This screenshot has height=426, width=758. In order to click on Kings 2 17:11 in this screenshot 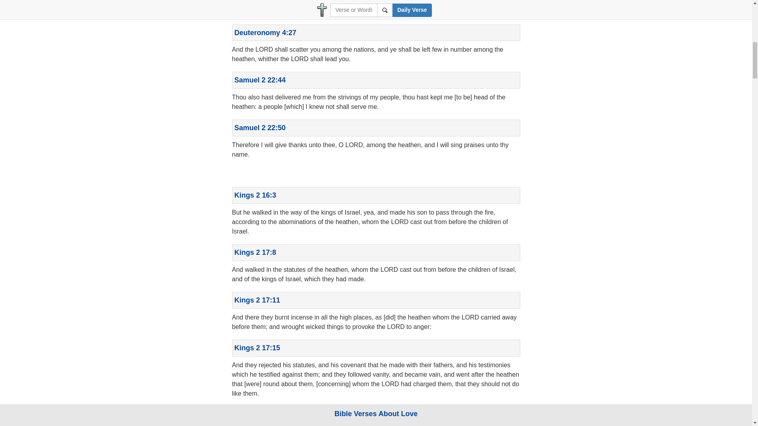, I will do `click(257, 300)`.